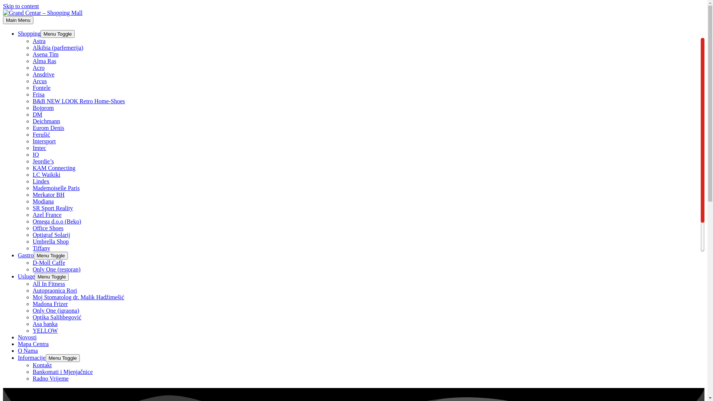 This screenshot has width=713, height=401. What do you see at coordinates (47, 215) in the screenshot?
I see `Azel France` at bounding box center [47, 215].